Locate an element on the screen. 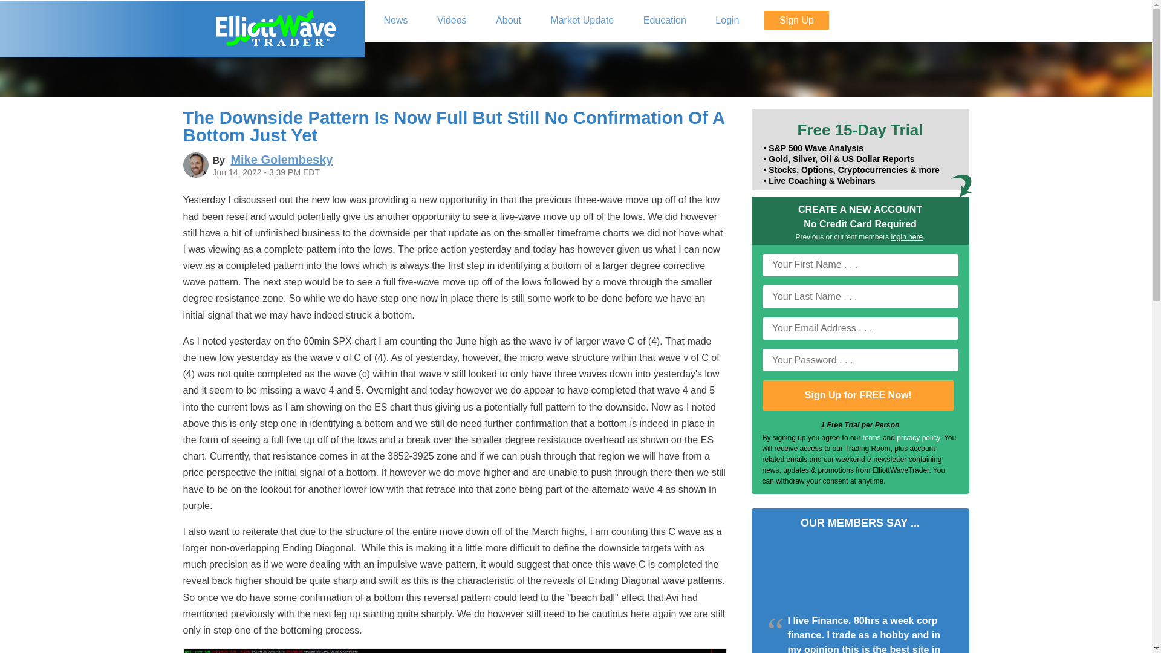  terms is located at coordinates (872, 438).